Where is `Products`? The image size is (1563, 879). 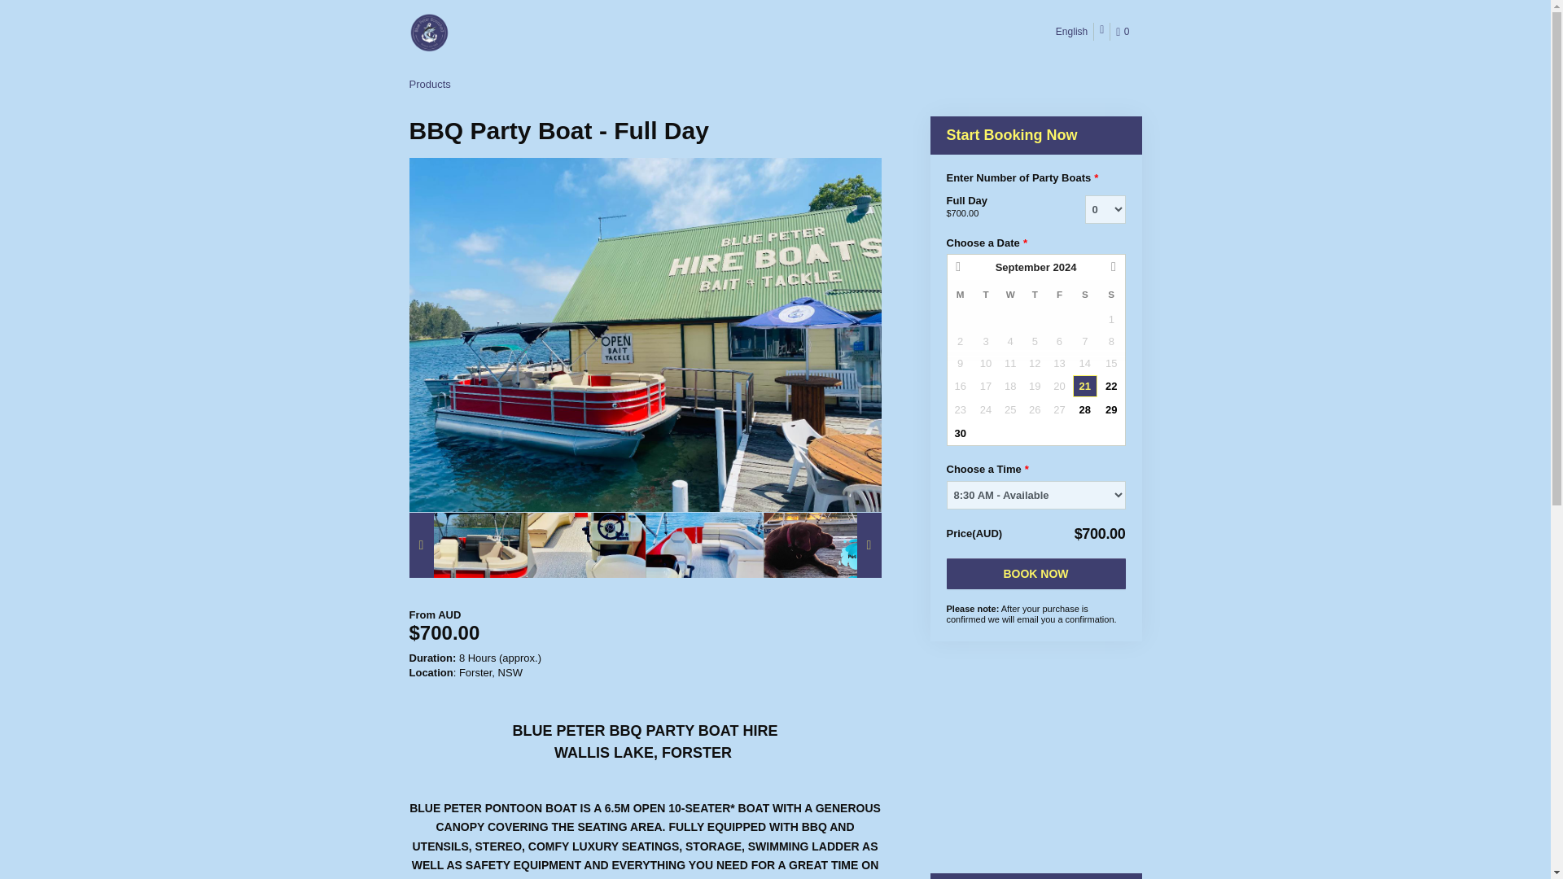 Products is located at coordinates (428, 85).